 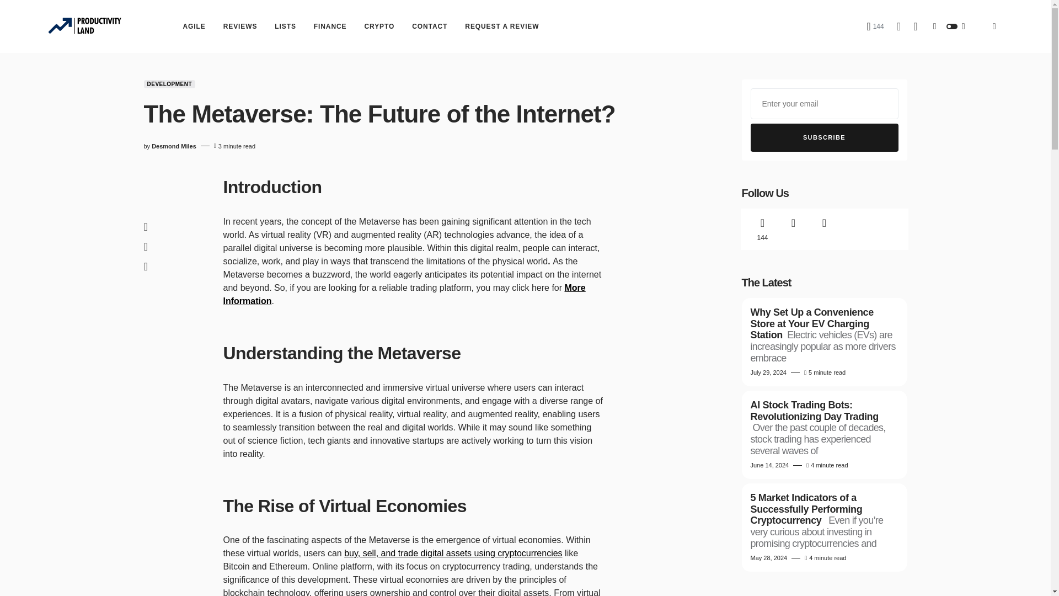 What do you see at coordinates (173, 147) in the screenshot?
I see `View all posts by Desmond Miles` at bounding box center [173, 147].